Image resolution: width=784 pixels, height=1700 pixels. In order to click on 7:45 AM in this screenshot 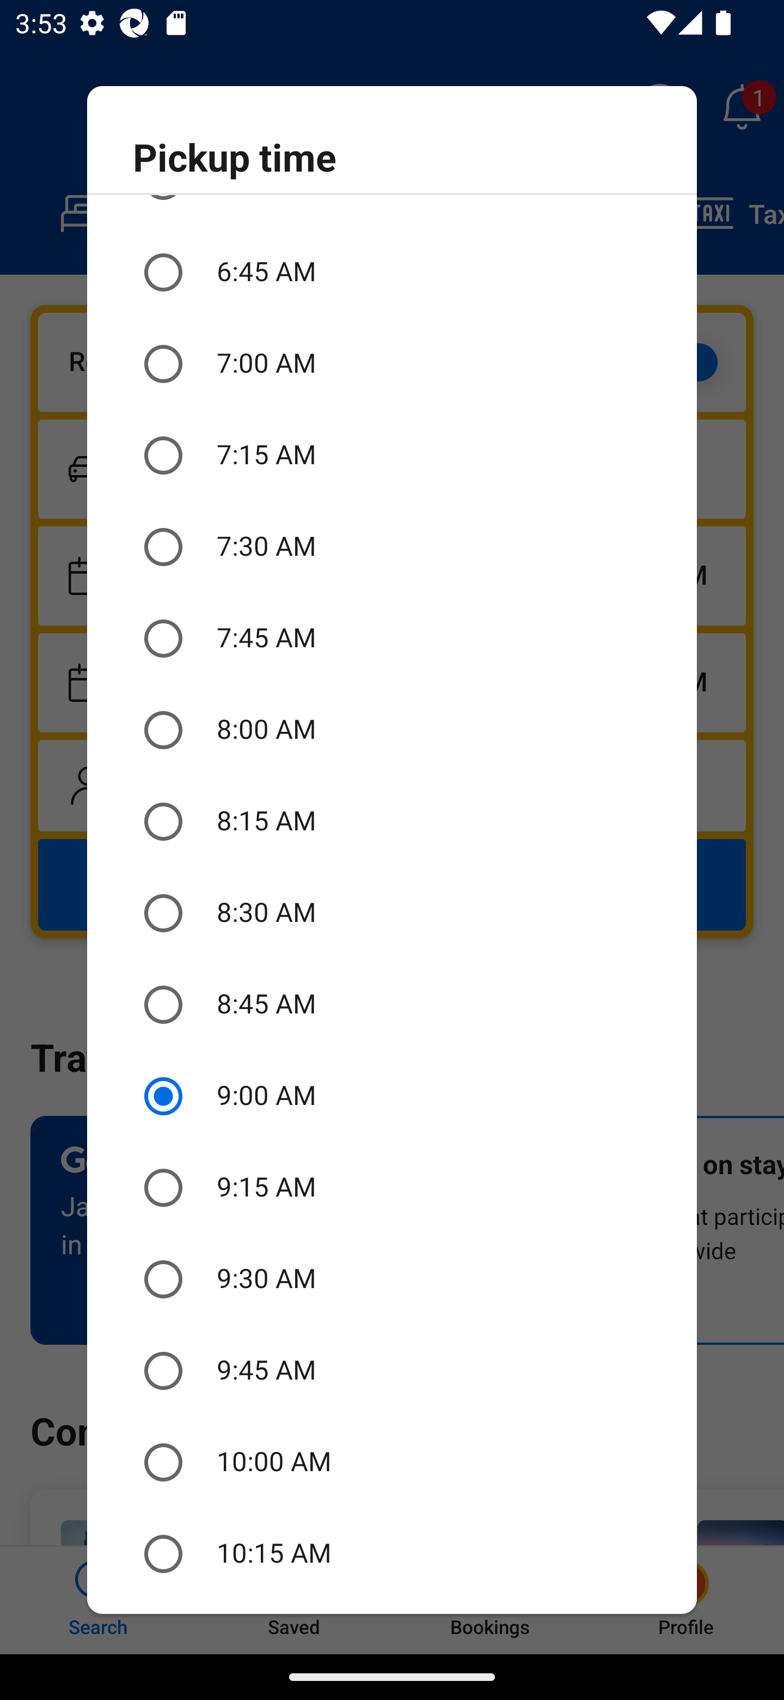, I will do `click(392, 639)`.